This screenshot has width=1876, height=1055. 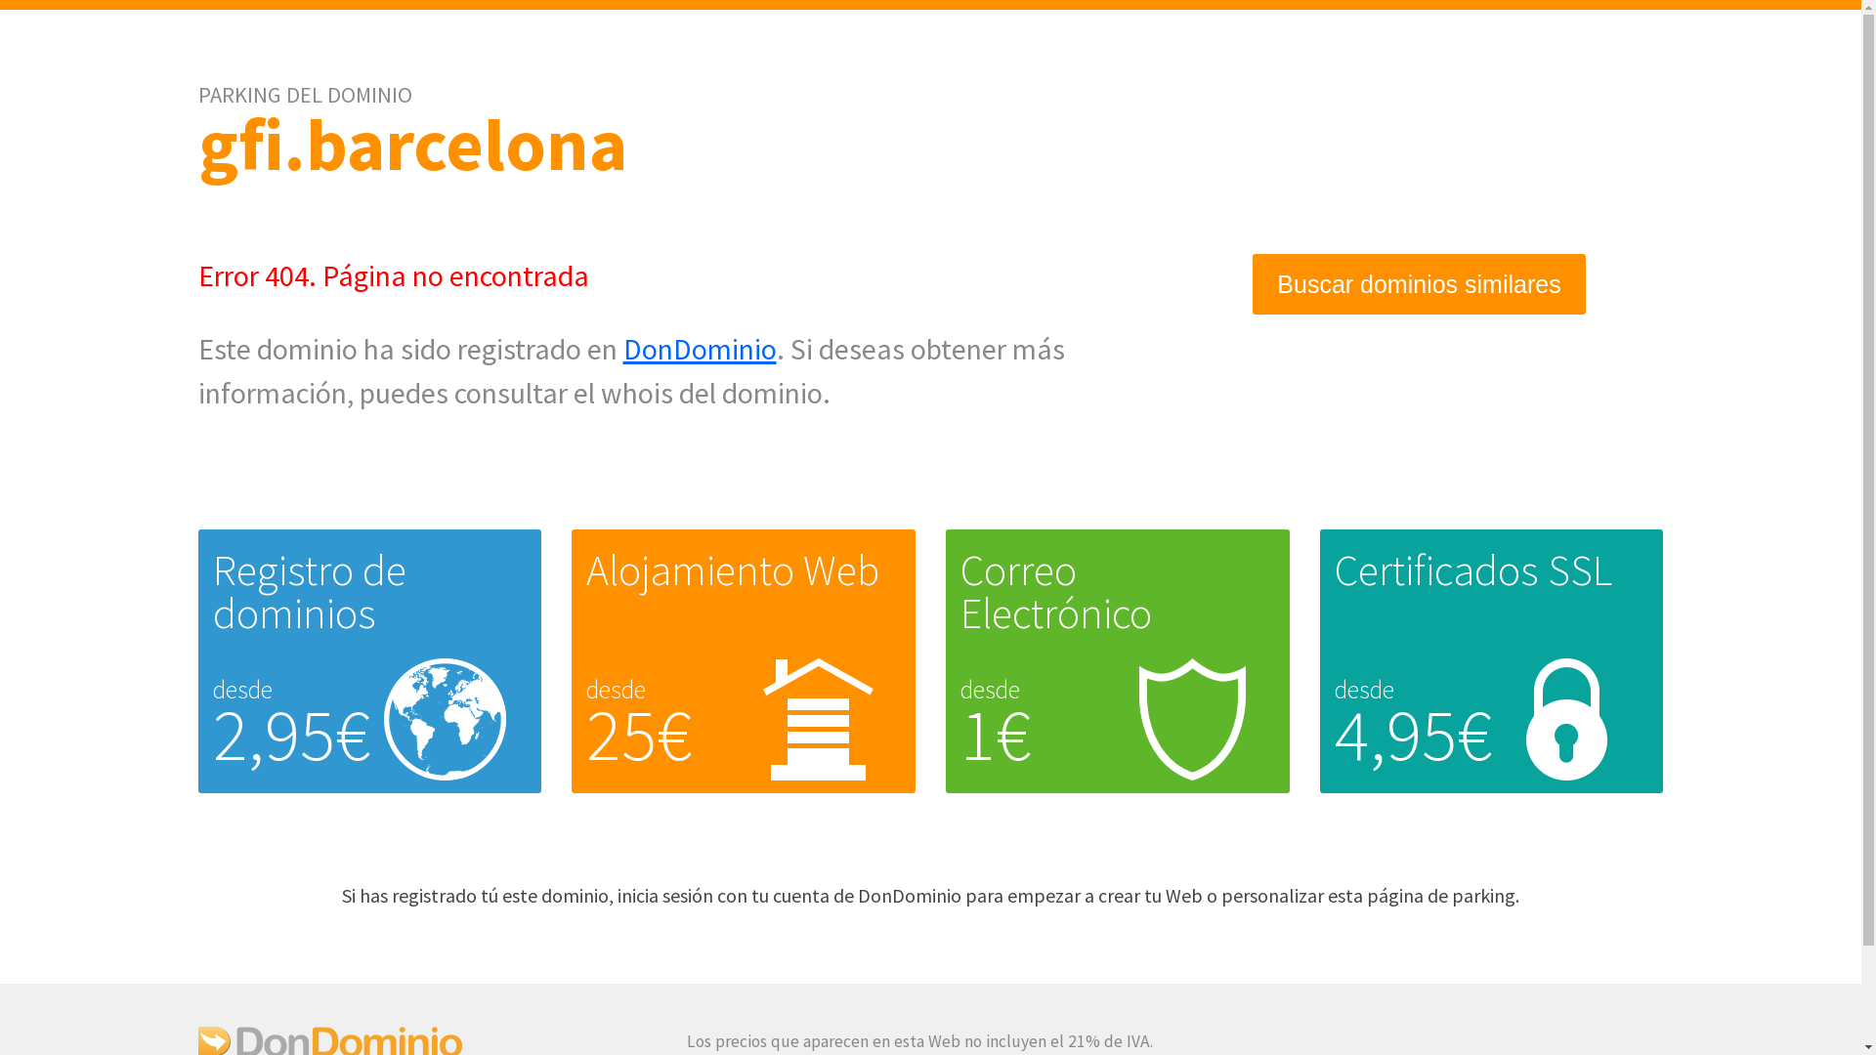 I want to click on Registro de dominios, so click(x=310, y=592).